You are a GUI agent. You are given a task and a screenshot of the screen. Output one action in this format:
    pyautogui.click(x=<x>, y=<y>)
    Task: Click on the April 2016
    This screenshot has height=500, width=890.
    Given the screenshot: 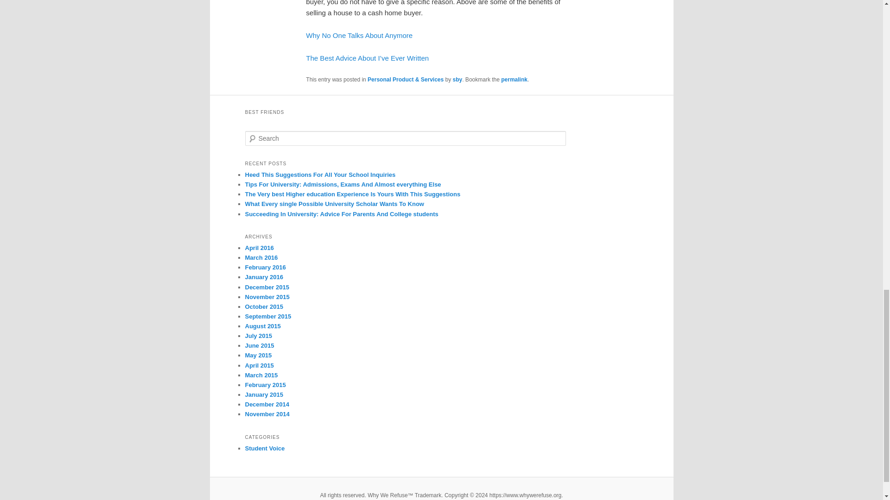 What is the action you would take?
    pyautogui.click(x=259, y=248)
    